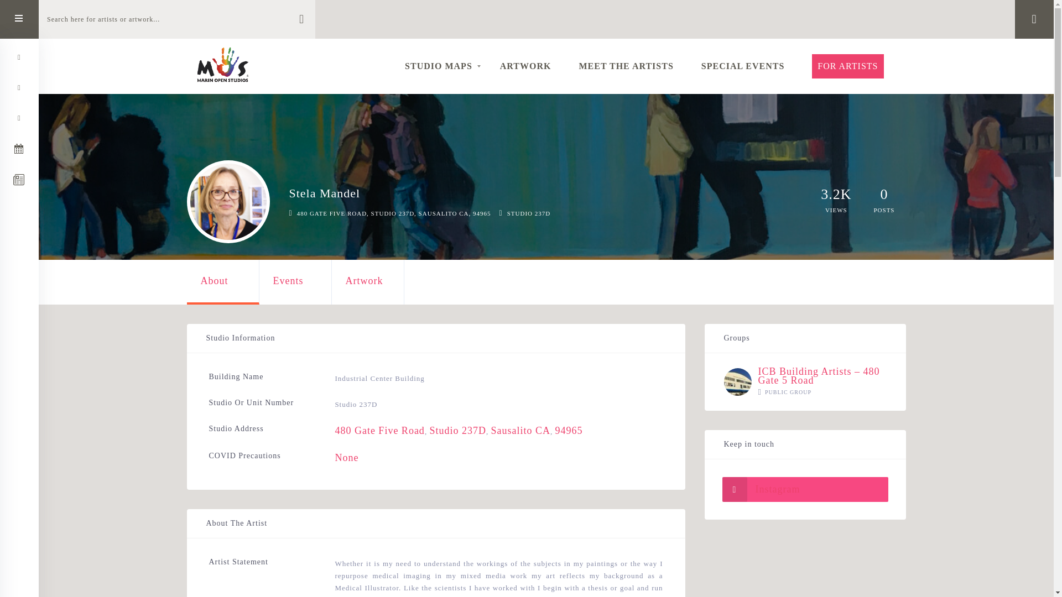 The height and width of the screenshot is (597, 1062). I want to click on Artwork, so click(367, 281).